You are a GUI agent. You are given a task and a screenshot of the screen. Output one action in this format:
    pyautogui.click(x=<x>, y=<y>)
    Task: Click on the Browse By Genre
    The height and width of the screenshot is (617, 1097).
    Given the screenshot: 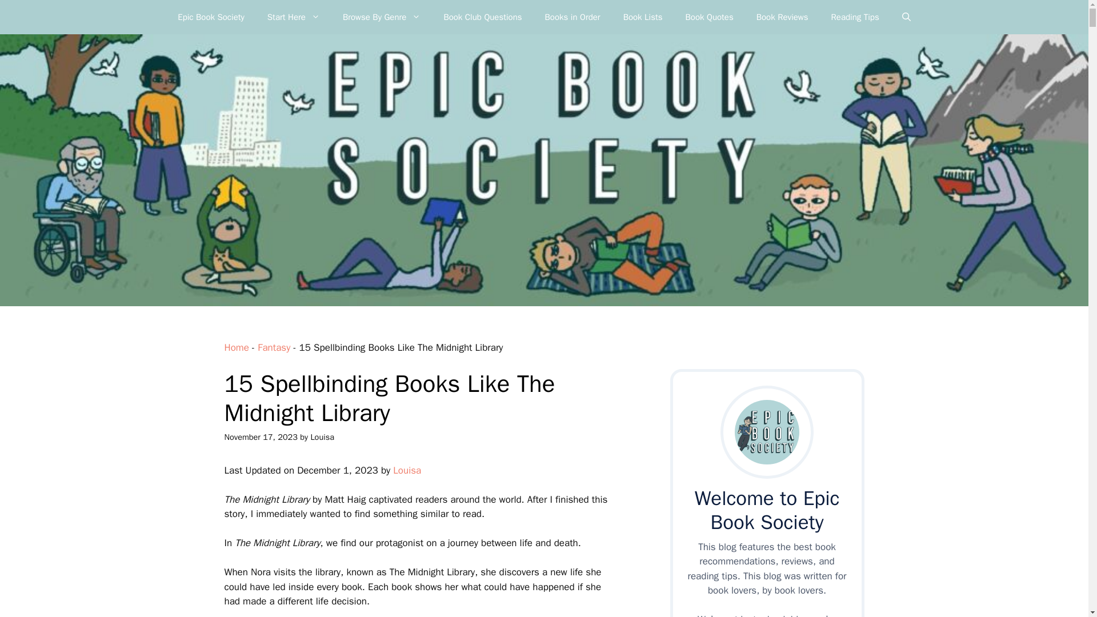 What is the action you would take?
    pyautogui.click(x=382, y=17)
    